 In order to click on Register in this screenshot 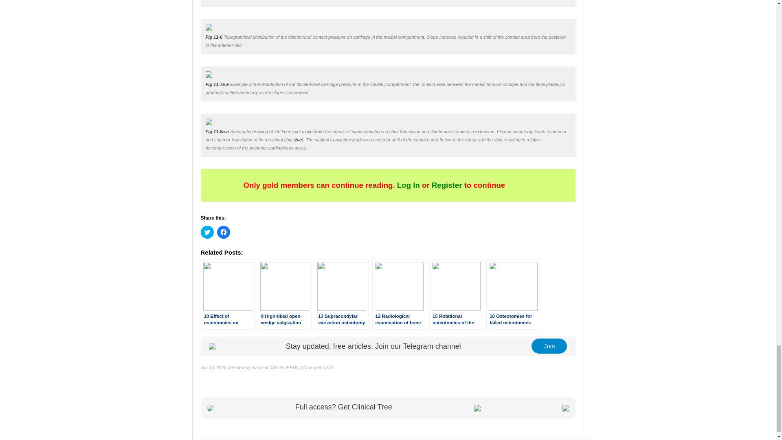, I will do `click(447, 185)`.